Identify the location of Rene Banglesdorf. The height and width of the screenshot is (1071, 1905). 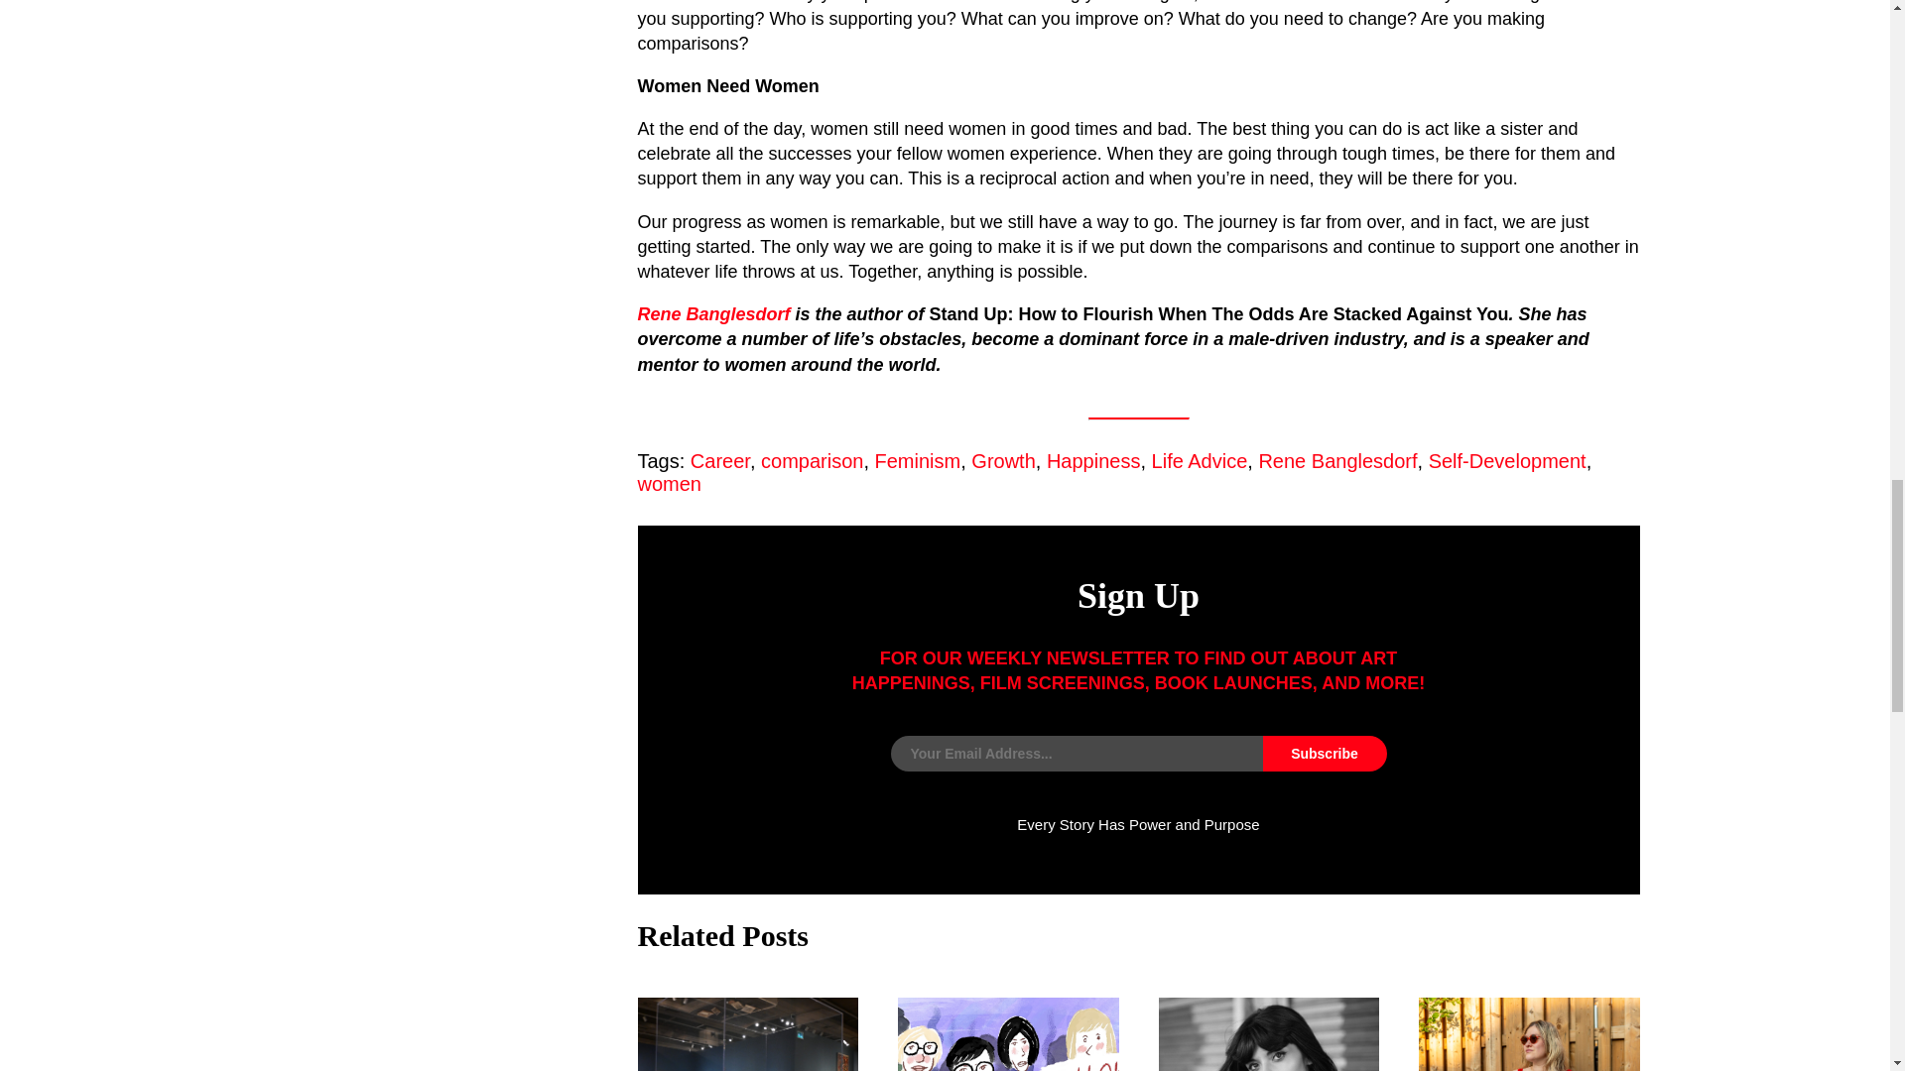
(1337, 460).